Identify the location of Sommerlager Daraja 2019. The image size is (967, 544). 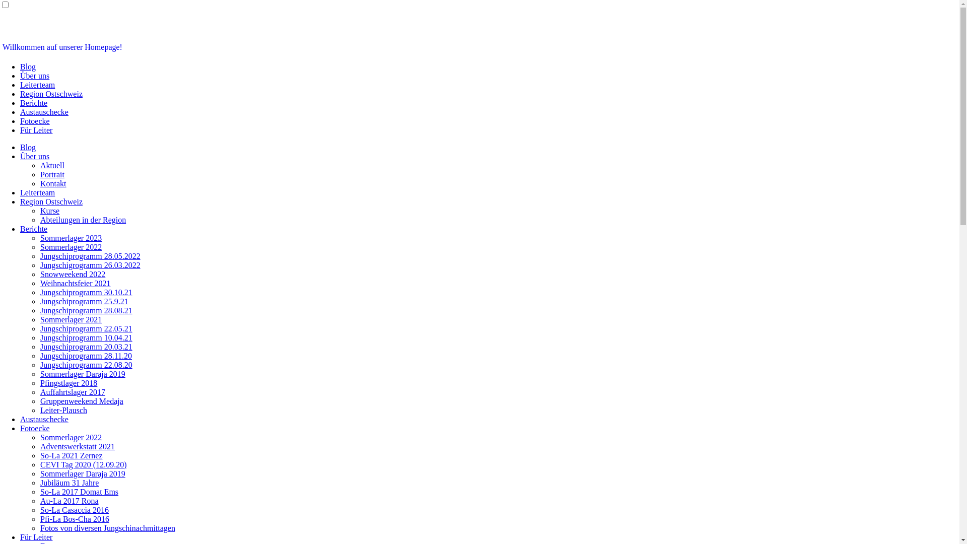
(83, 374).